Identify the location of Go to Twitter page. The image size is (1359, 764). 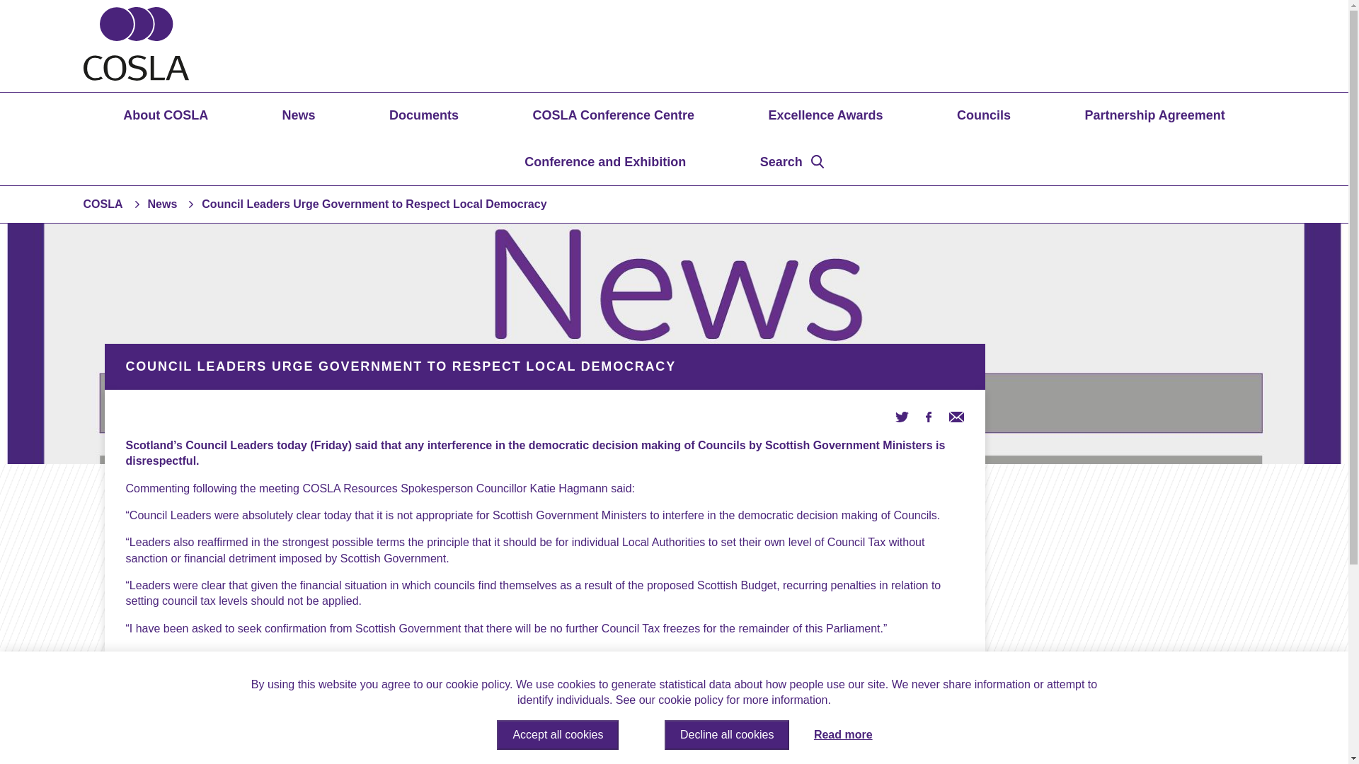
(902, 416).